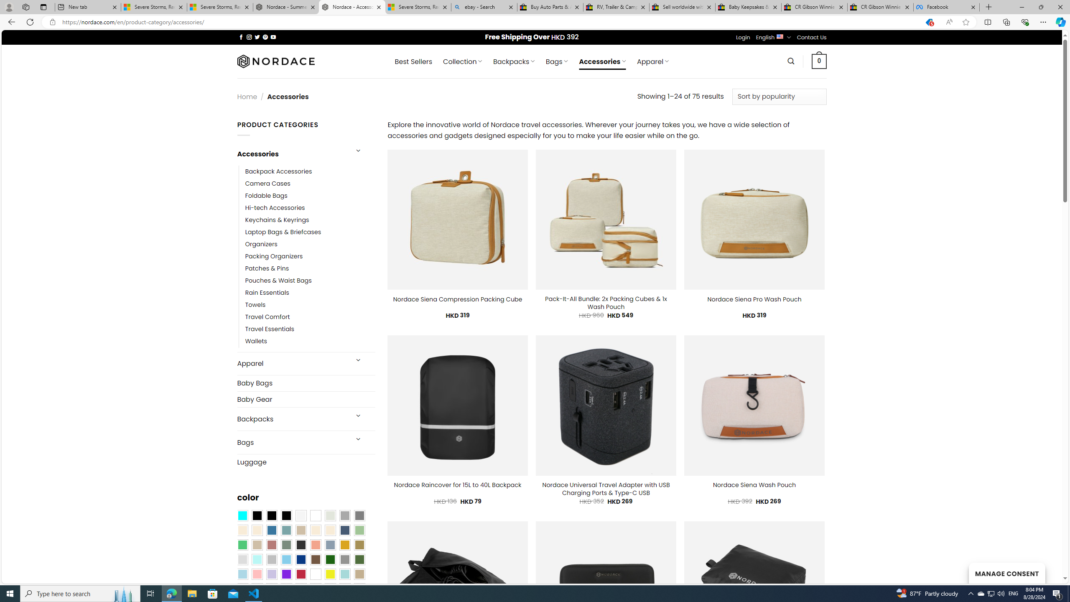 Image resolution: width=1070 pixels, height=602 pixels. Describe the element at coordinates (310, 232) in the screenshot. I see `Laptop Bags & Briefcases` at that location.